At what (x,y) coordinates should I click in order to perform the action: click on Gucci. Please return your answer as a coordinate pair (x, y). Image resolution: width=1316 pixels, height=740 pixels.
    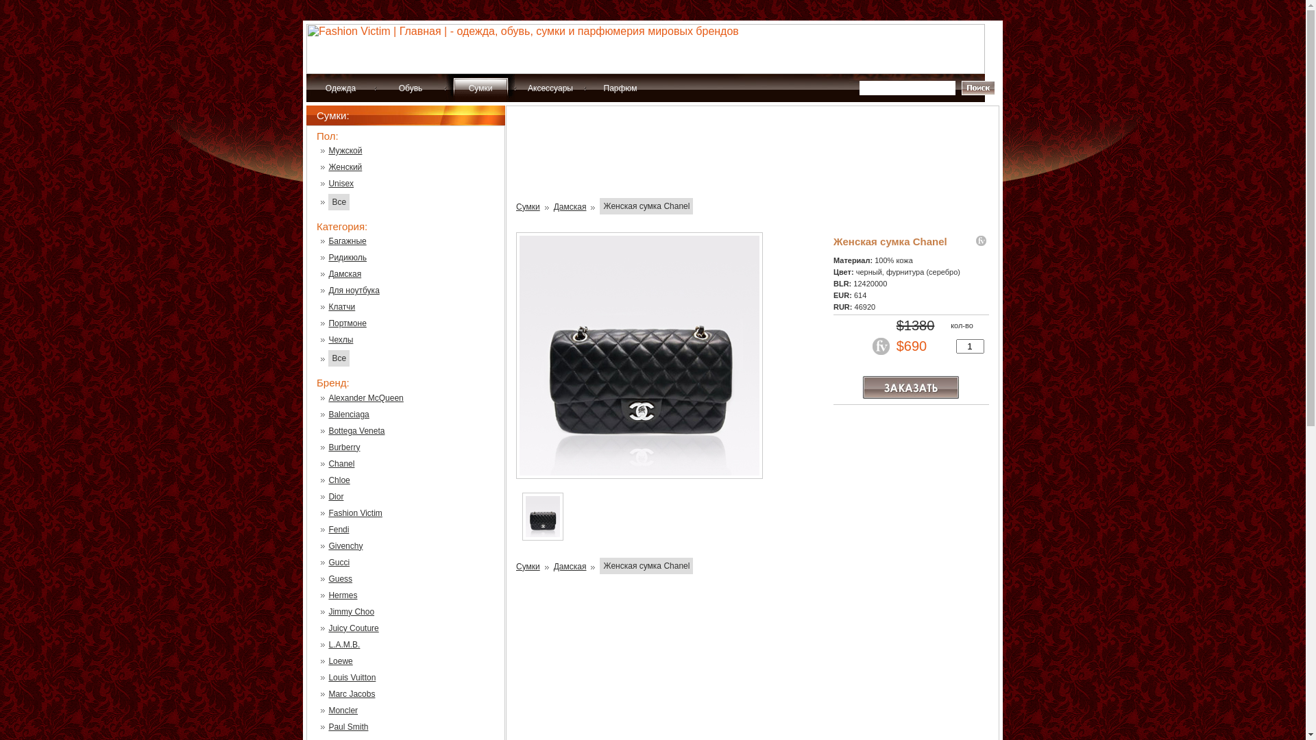
    Looking at the image, I should click on (339, 563).